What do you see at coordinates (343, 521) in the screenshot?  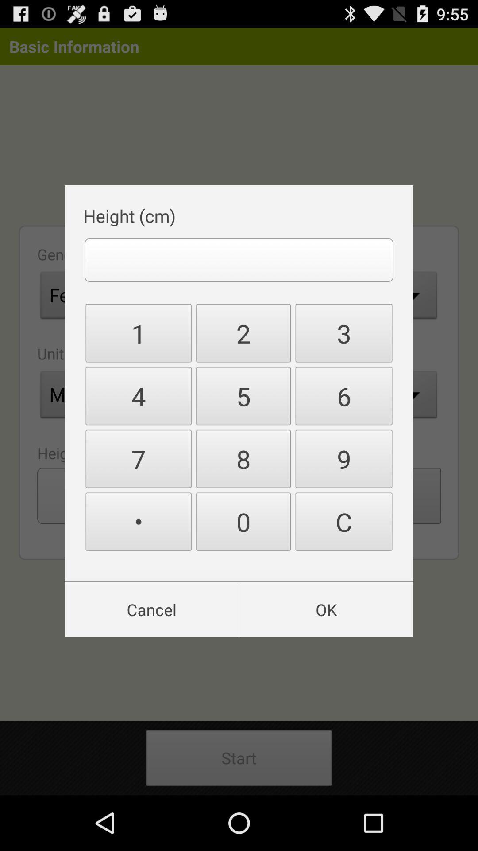 I see `click the icon to the right of the 8 item` at bounding box center [343, 521].